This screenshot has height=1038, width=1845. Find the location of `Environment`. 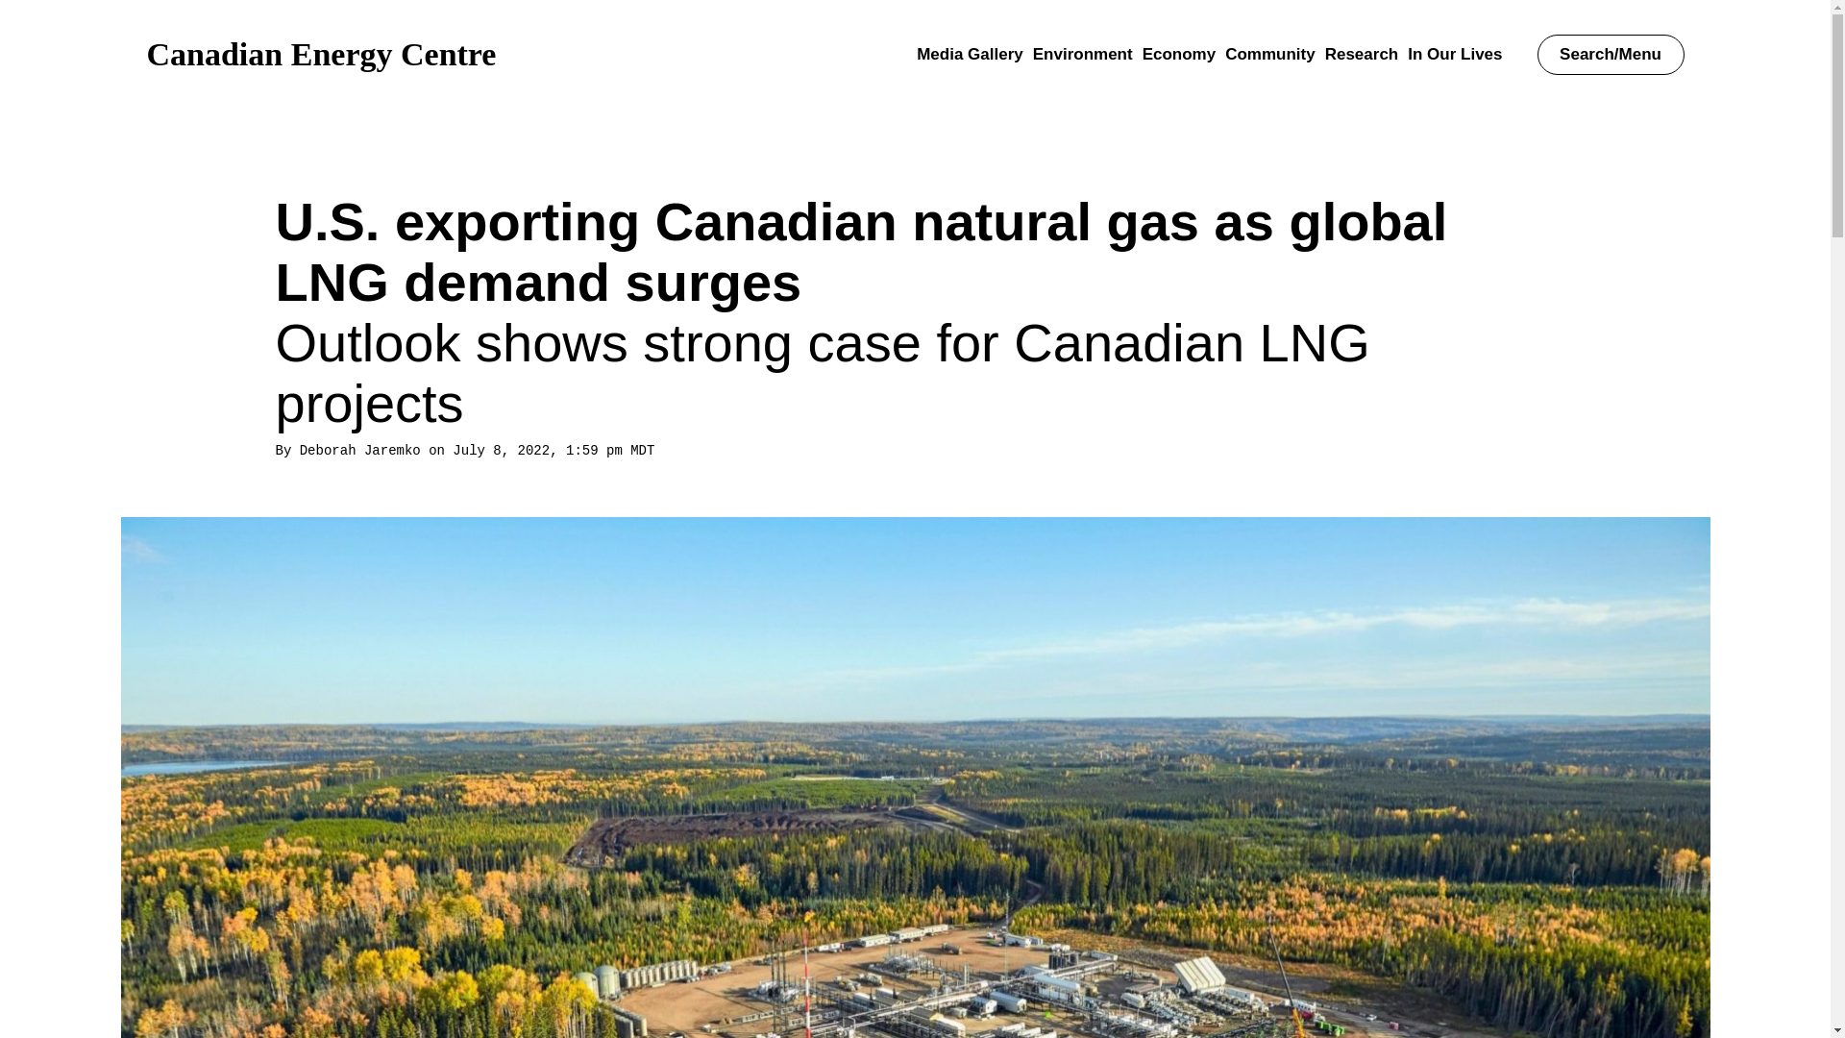

Environment is located at coordinates (1082, 54).